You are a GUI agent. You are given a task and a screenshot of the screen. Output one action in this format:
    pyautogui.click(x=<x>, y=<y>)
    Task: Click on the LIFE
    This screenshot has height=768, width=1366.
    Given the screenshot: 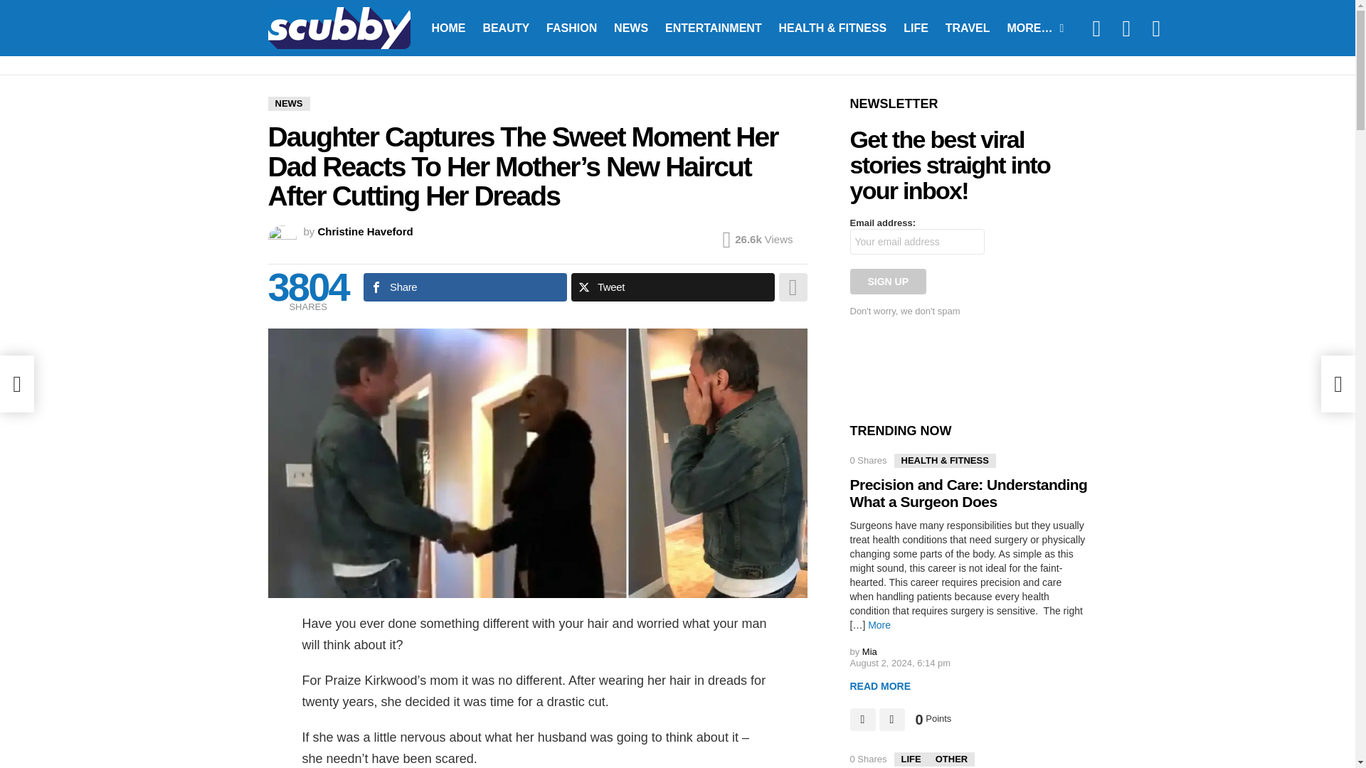 What is the action you would take?
    pyautogui.click(x=916, y=27)
    